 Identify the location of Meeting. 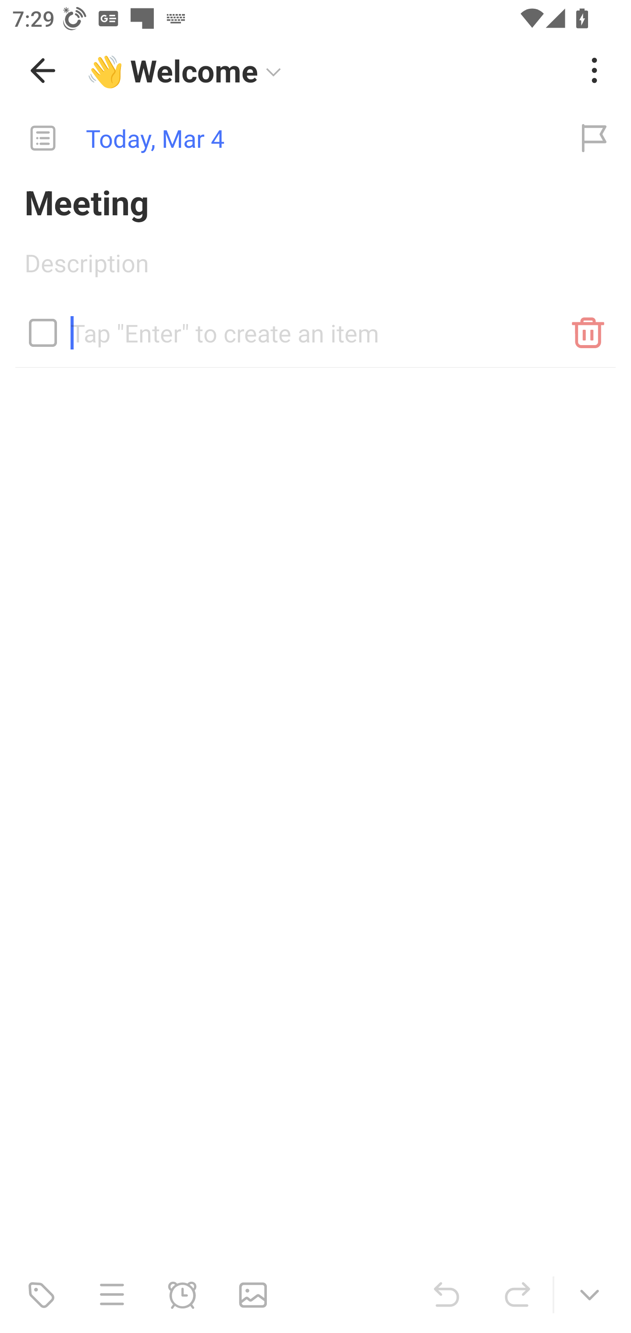
(315, 202).